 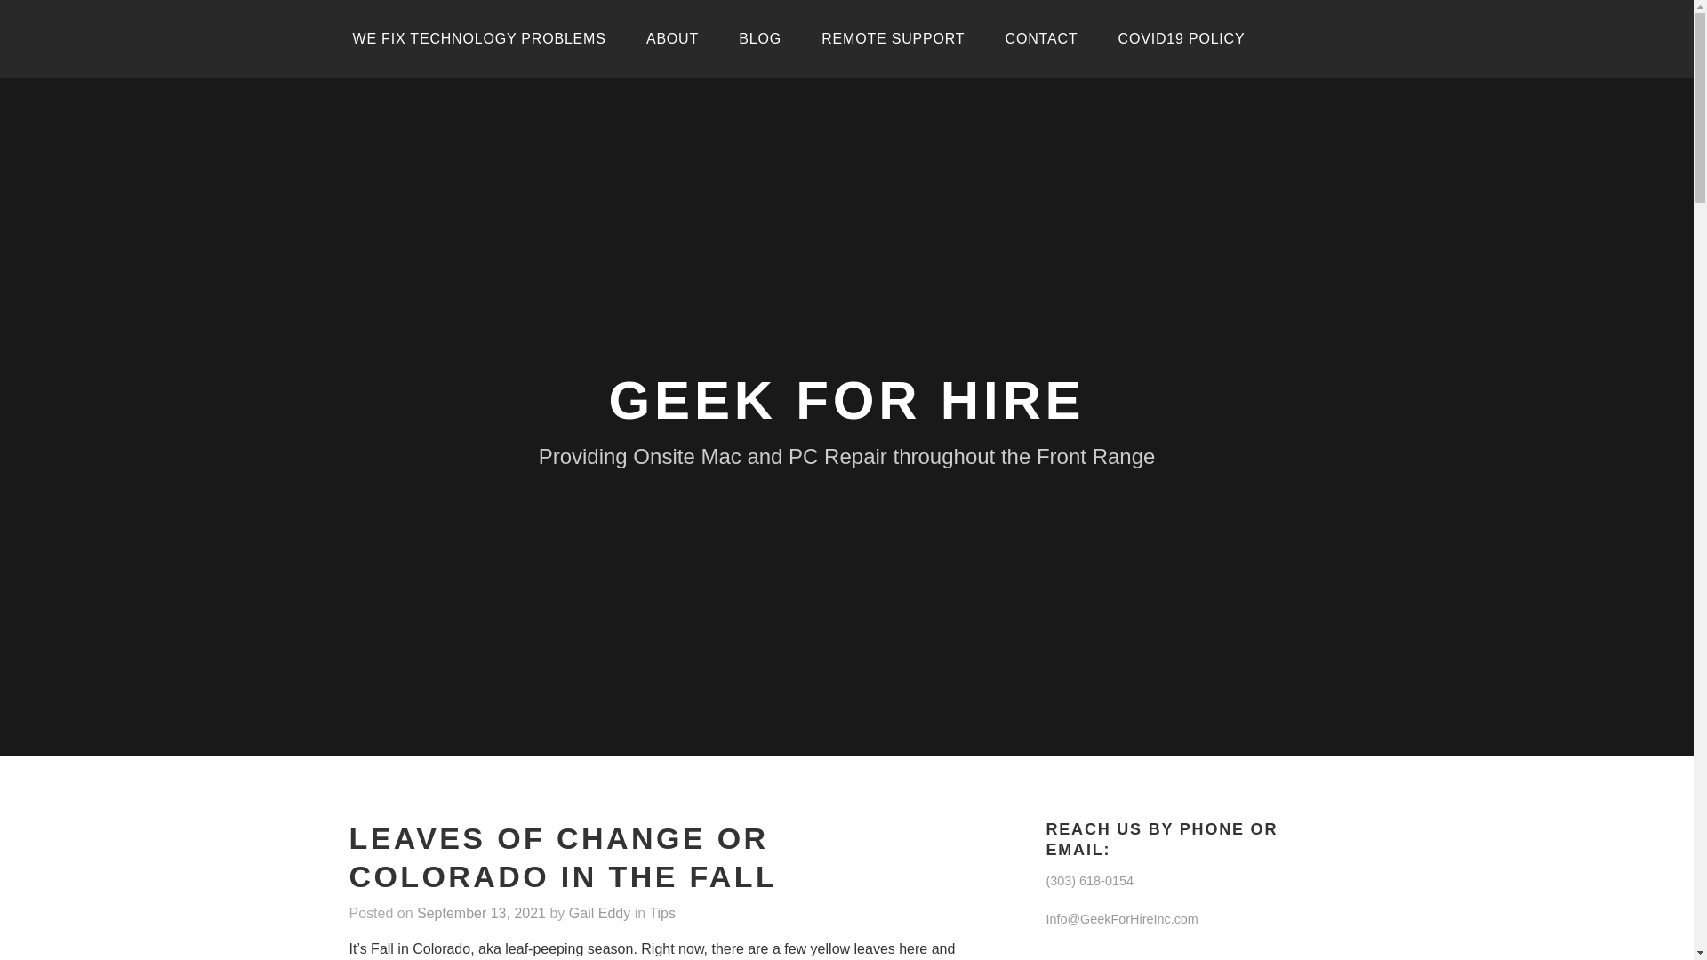 I want to click on ABOUT, so click(x=672, y=39).